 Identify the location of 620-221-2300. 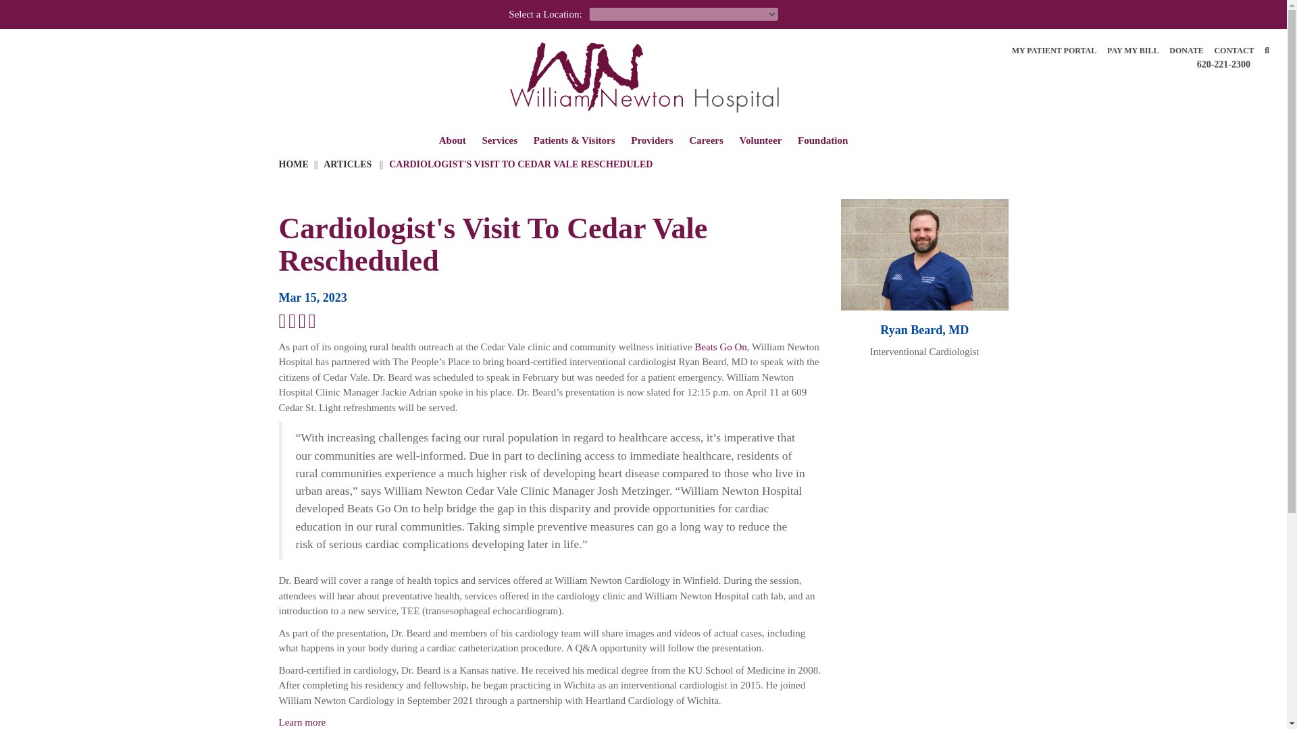
(1223, 64).